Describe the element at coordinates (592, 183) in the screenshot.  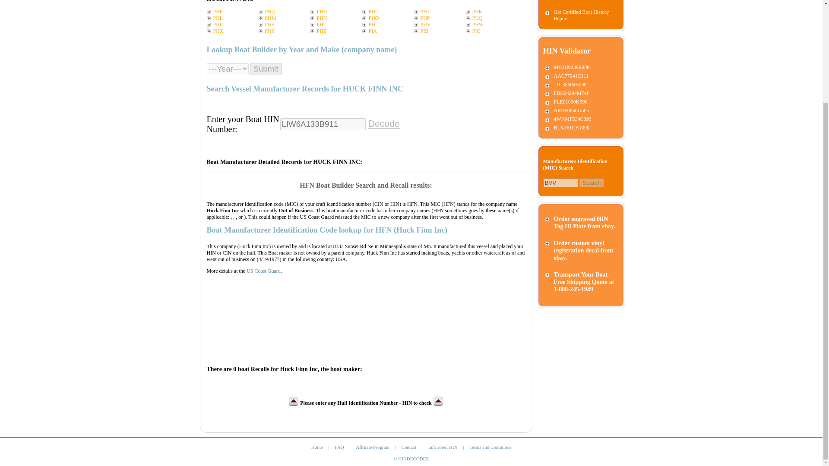
I see `Search` at that location.